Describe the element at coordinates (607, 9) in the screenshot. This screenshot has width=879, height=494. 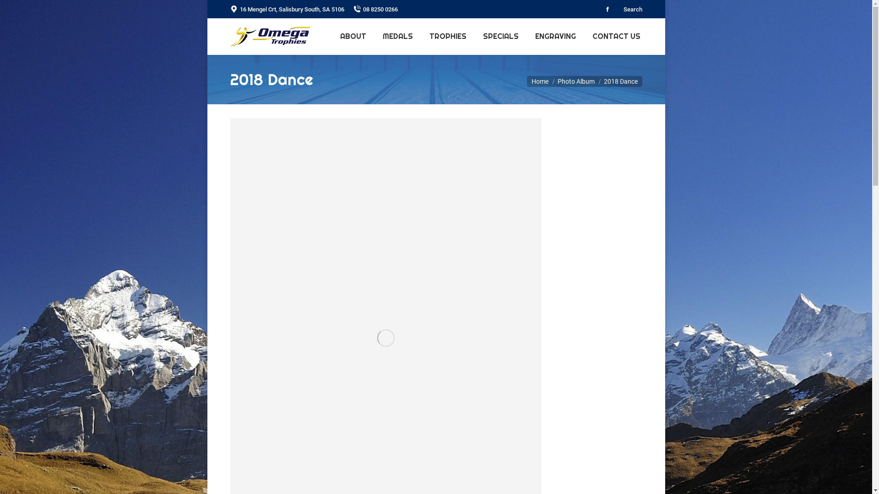
I see `Facebook page opens in new window` at that location.